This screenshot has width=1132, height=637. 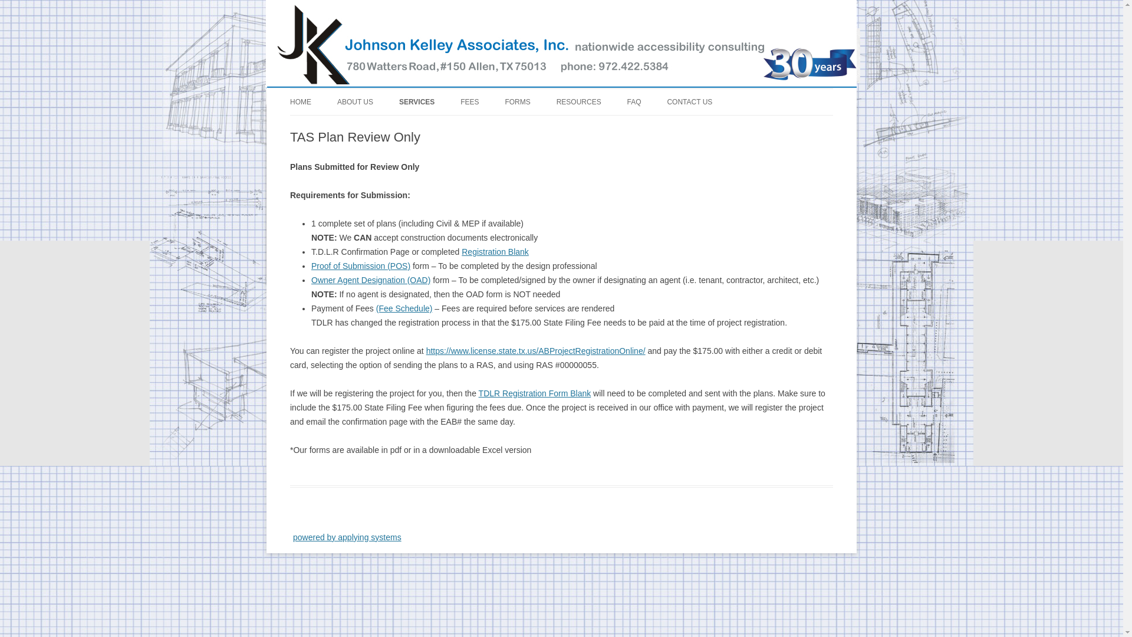 What do you see at coordinates (616, 127) in the screenshot?
I see `TAS Book Order Form` at bounding box center [616, 127].